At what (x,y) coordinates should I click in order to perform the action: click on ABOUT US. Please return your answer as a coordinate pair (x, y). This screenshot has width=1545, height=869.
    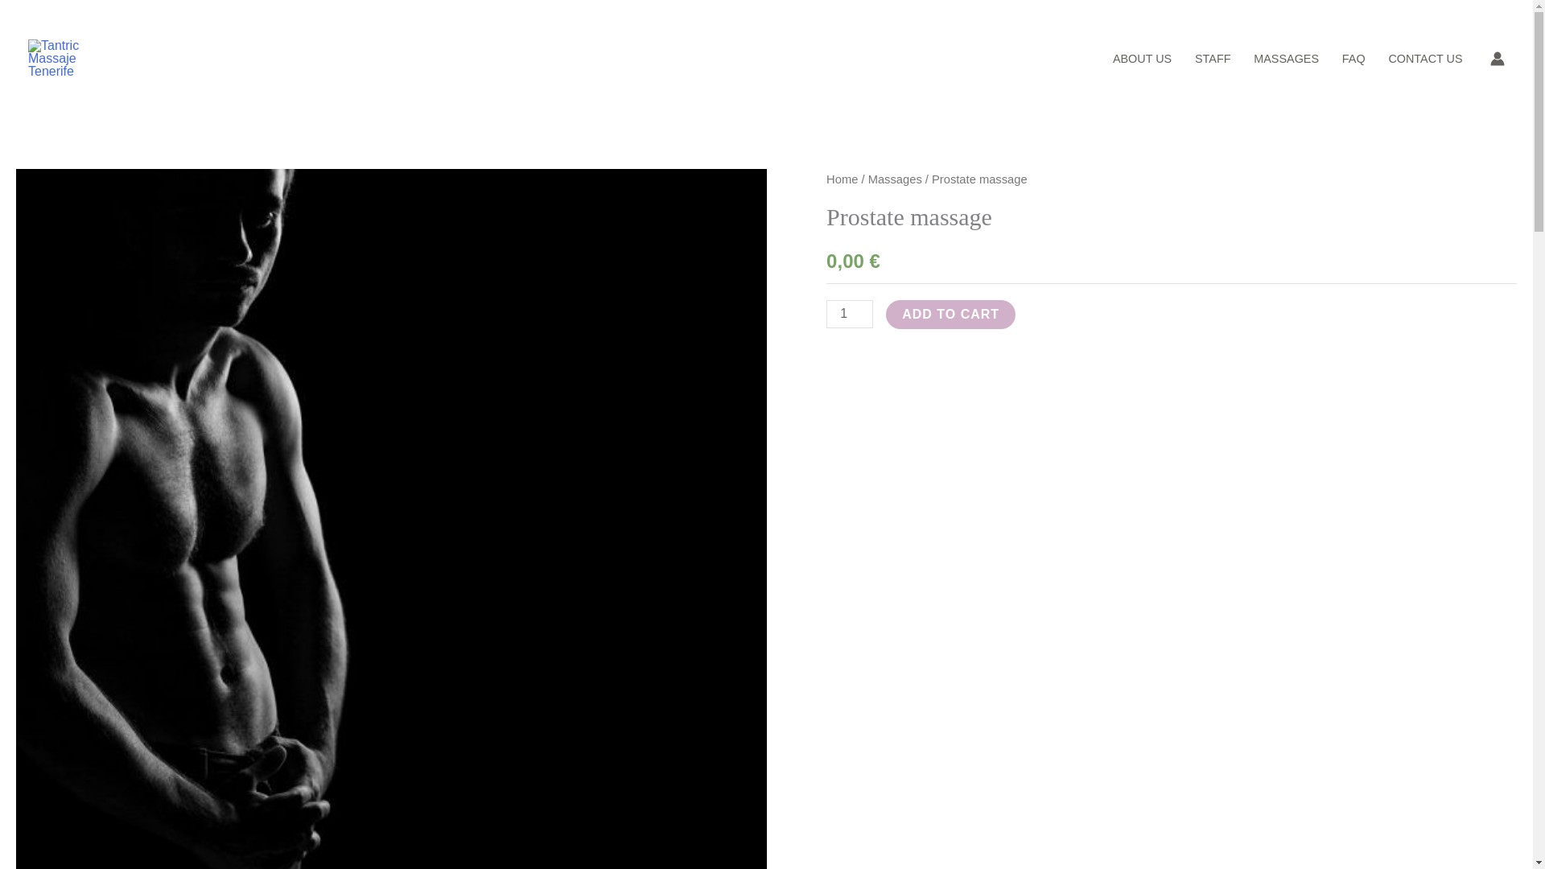
    Looking at the image, I should click on (1141, 59).